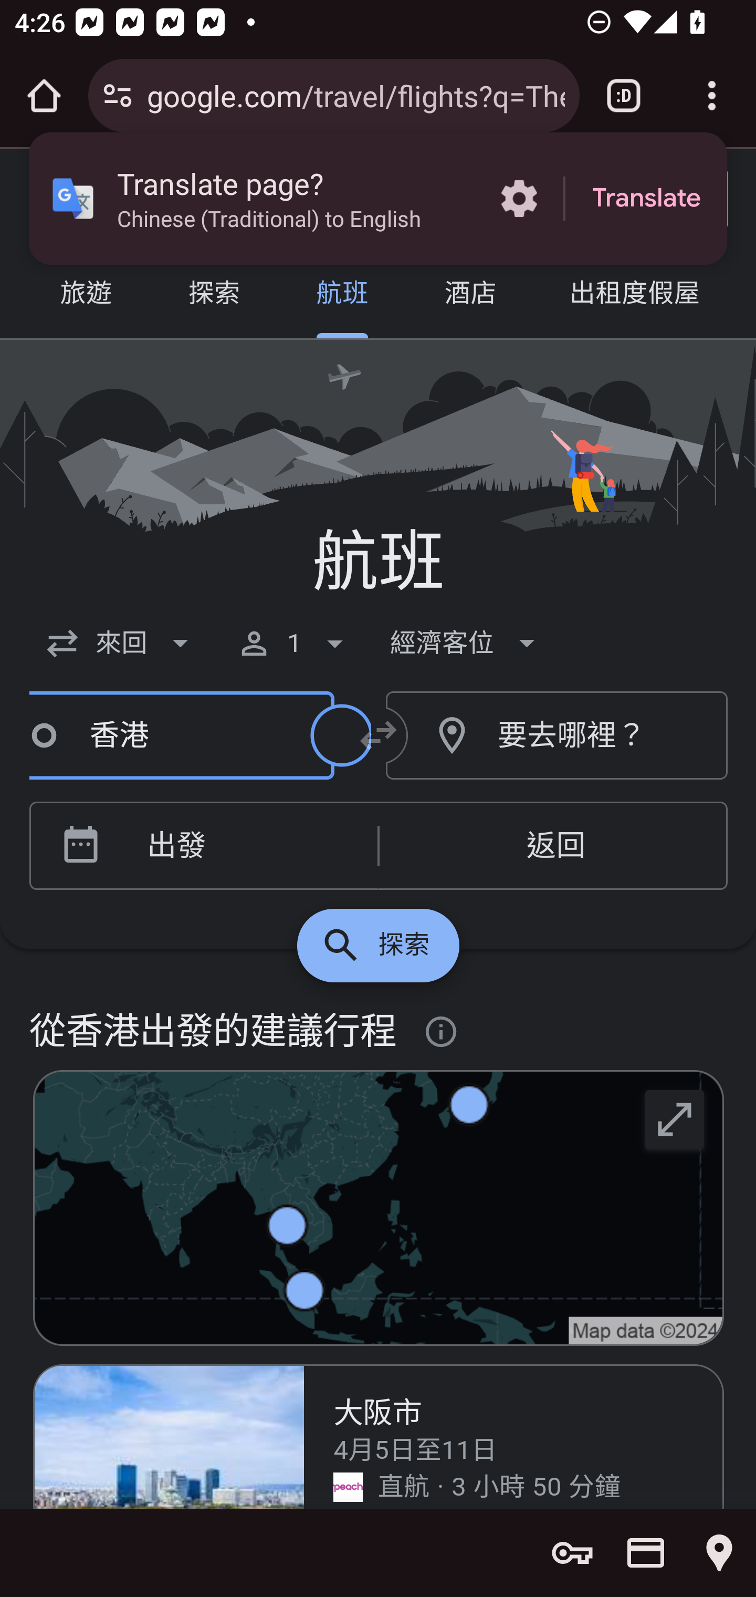 This screenshot has height=1597, width=756. I want to click on 有關由香港出發嘅建議行程。, so click(442, 1032).